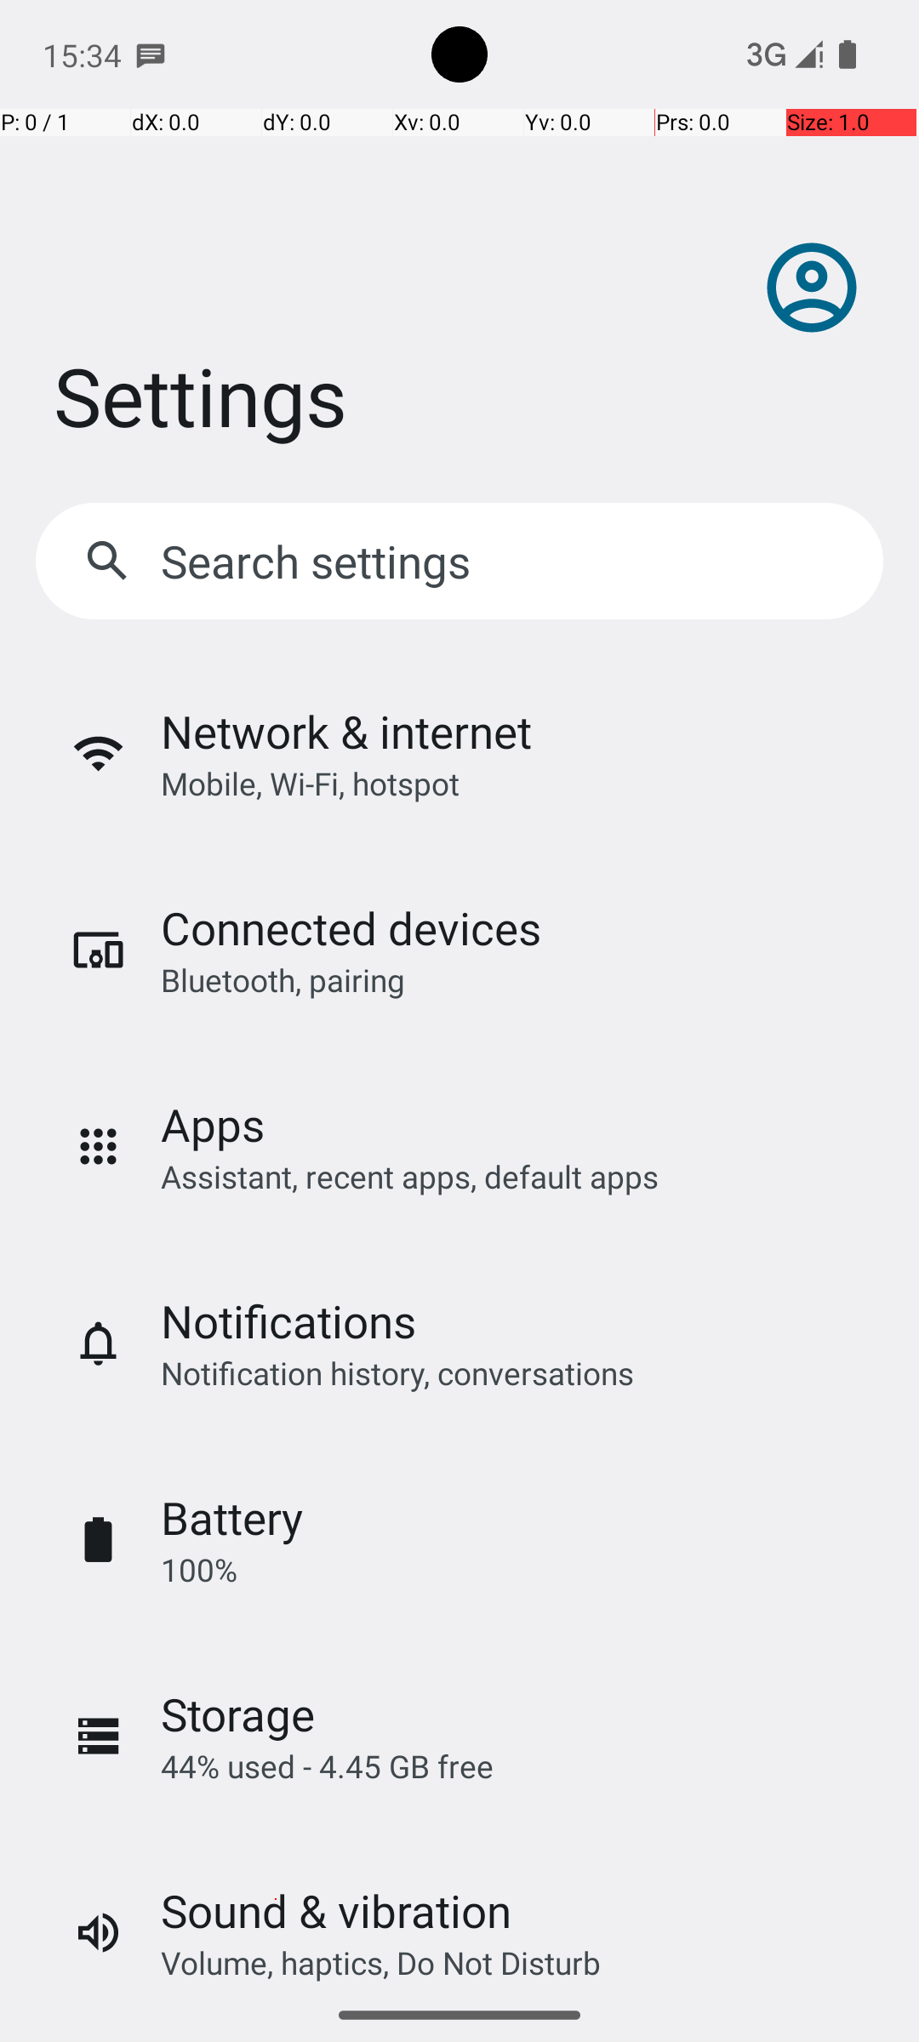  I want to click on Profile picture, double tap to open Google Account, so click(812, 288).